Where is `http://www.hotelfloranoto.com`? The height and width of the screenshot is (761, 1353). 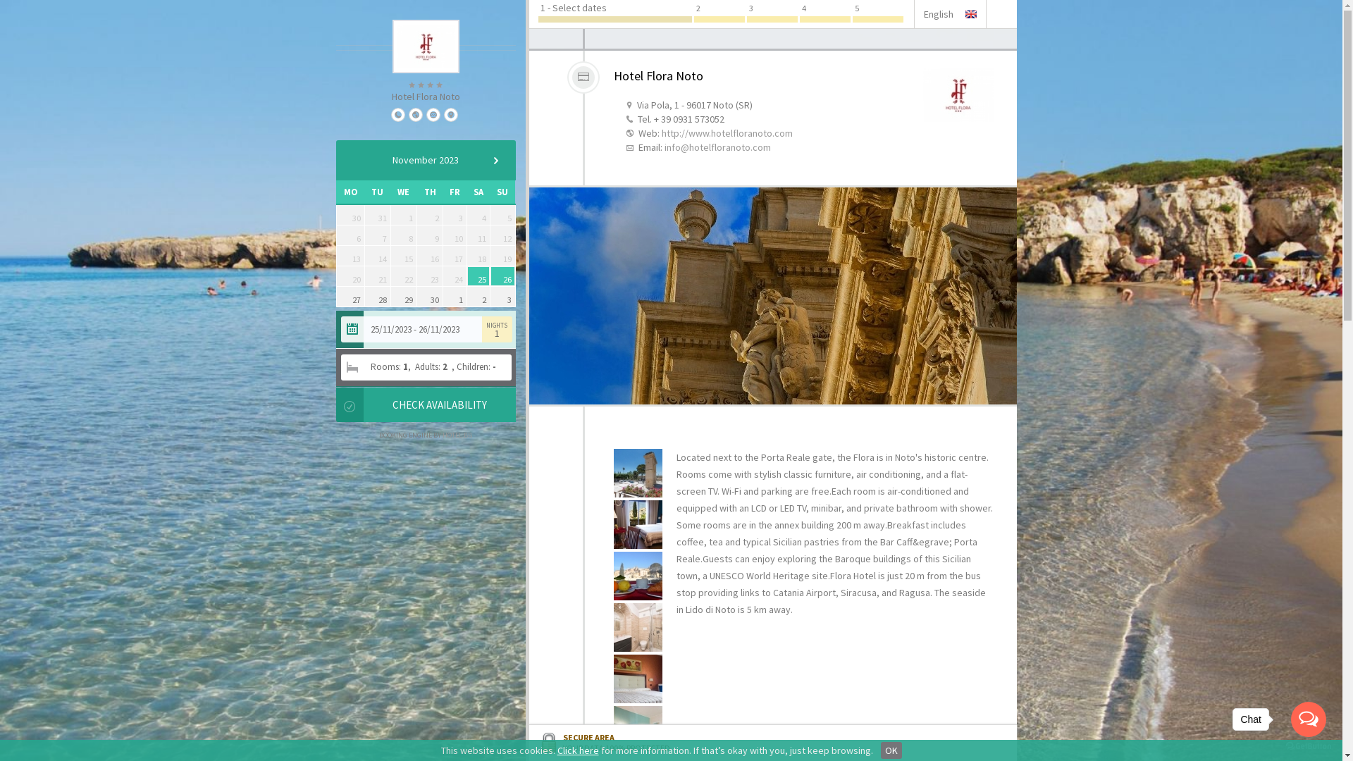
http://www.hotelfloranoto.com is located at coordinates (727, 133).